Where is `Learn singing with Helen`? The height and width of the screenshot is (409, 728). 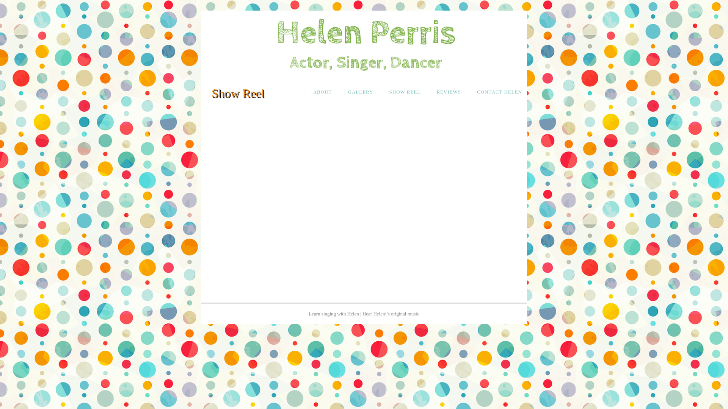
Learn singing with Helen is located at coordinates (334, 314).